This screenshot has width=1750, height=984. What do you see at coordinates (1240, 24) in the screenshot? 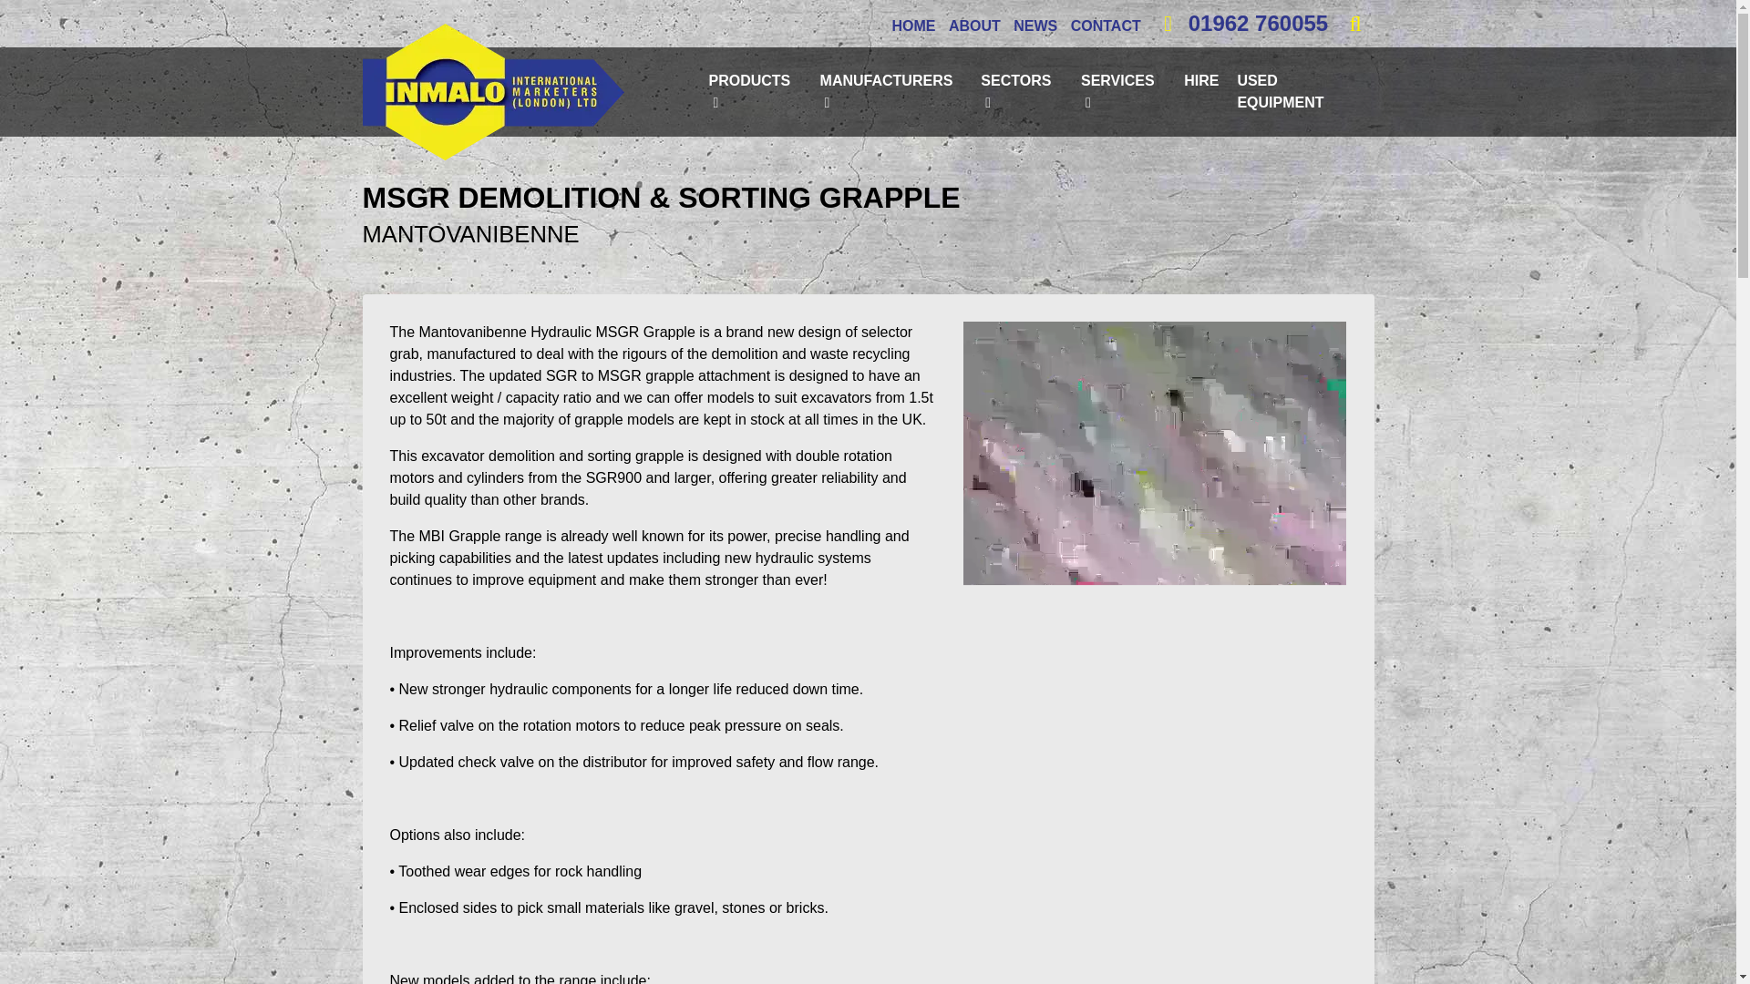
I see `01962 760055` at bounding box center [1240, 24].